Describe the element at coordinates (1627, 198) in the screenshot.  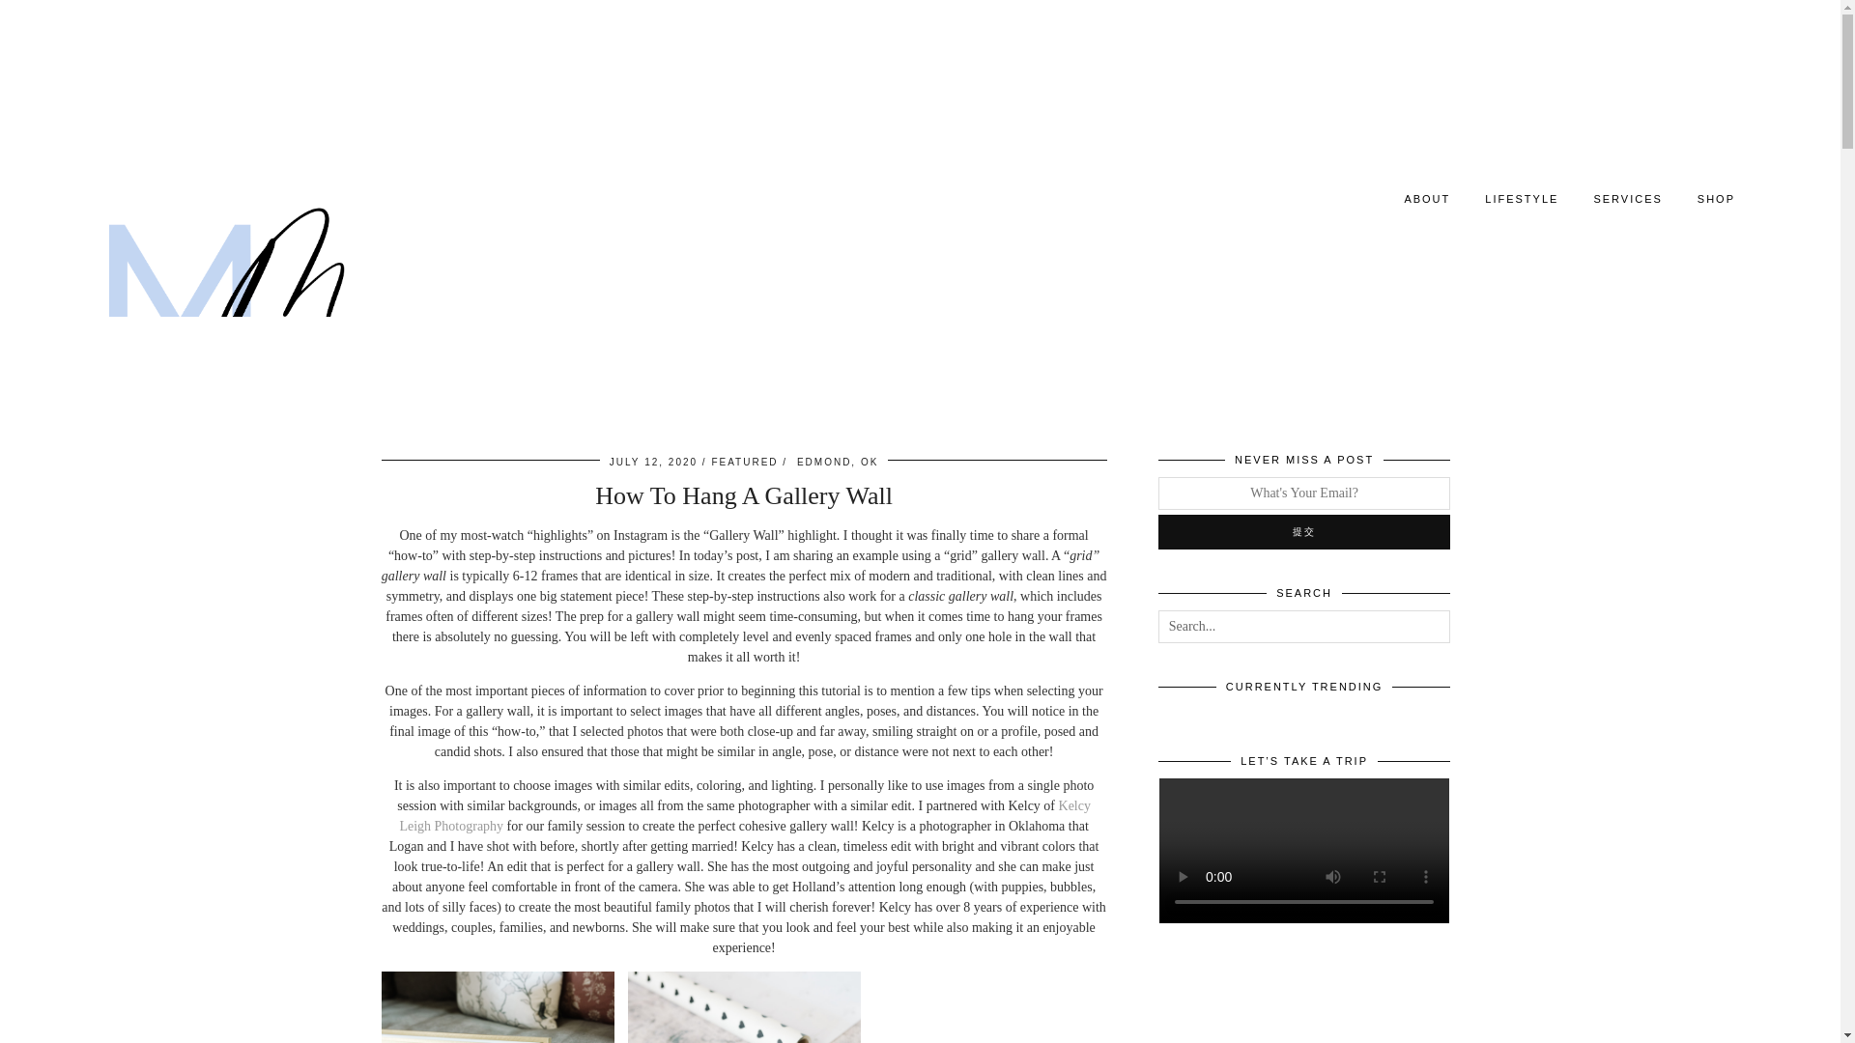
I see `SERVICES` at that location.